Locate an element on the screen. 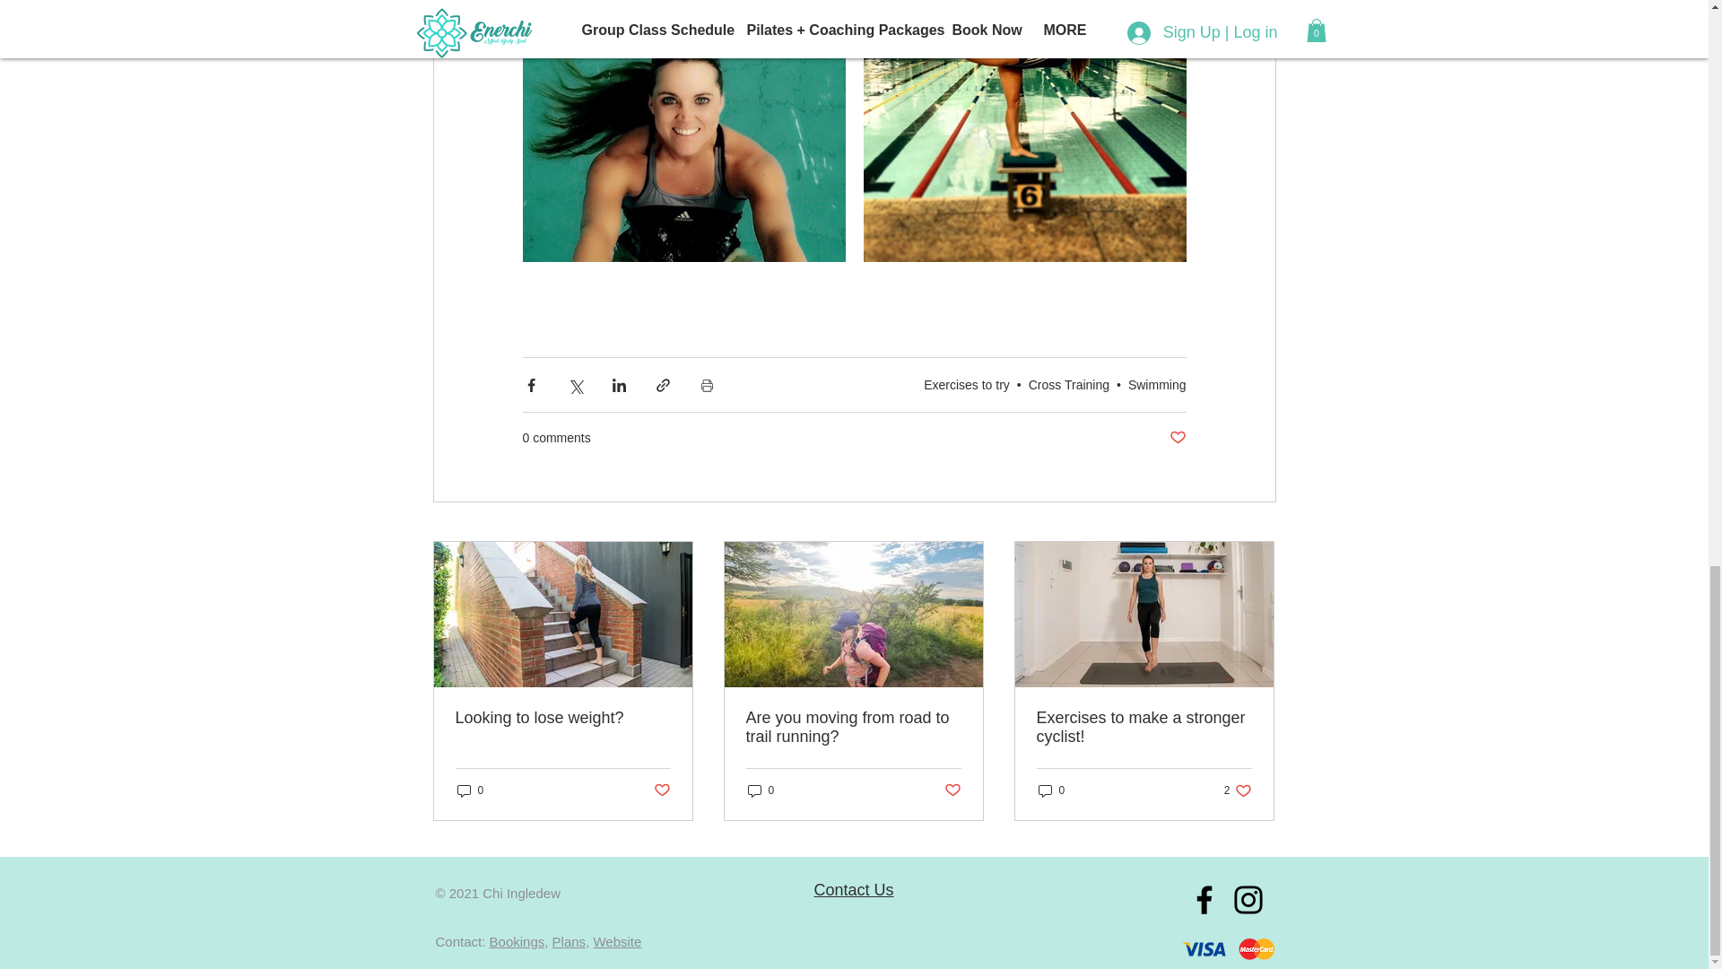  0 is located at coordinates (761, 790).